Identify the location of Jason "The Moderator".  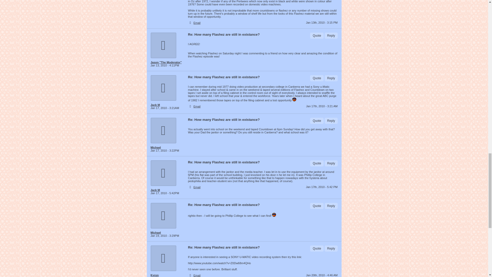
(167, 62).